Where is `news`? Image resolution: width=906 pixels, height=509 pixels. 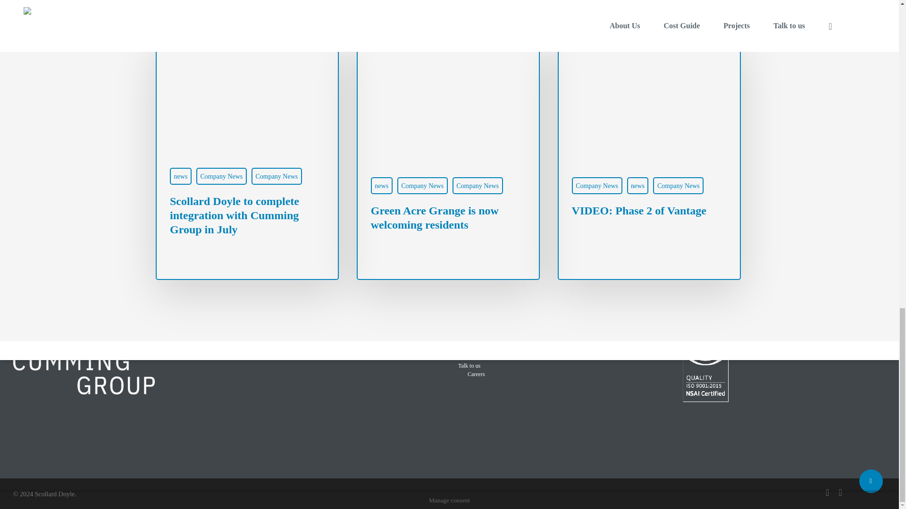
news is located at coordinates (180, 176).